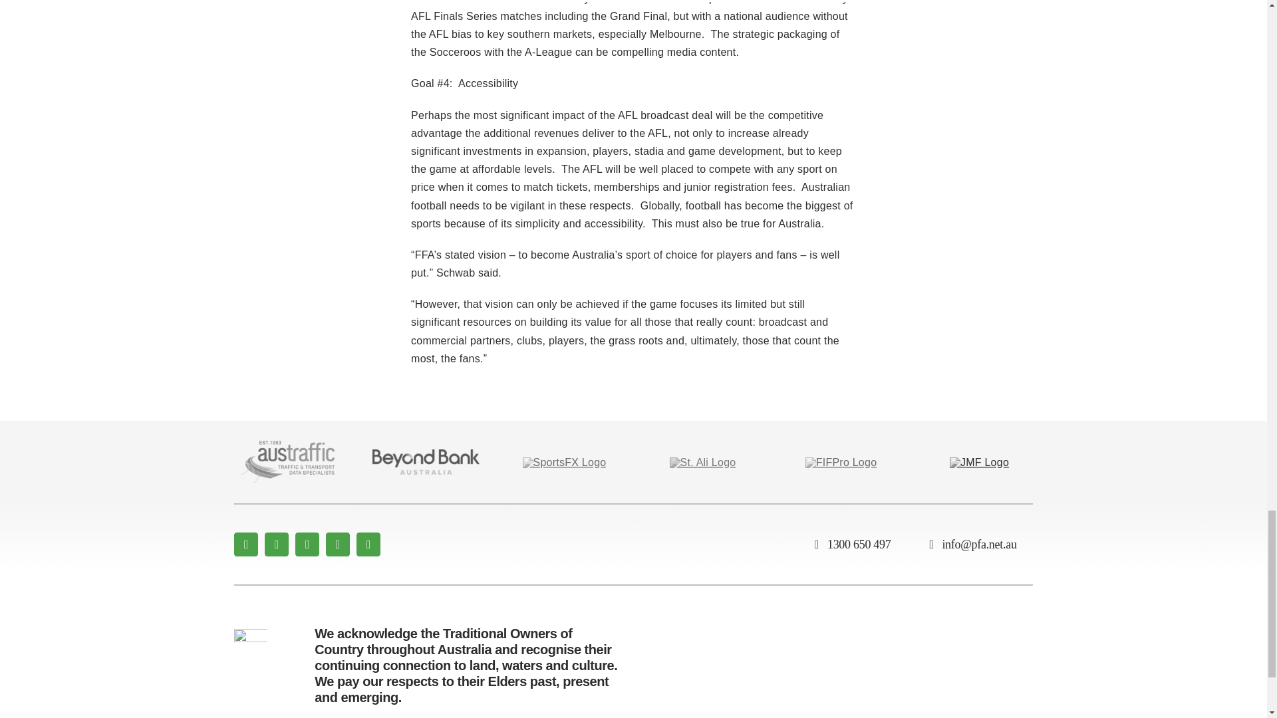 The image size is (1277, 718). What do you see at coordinates (307, 544) in the screenshot?
I see `Instagram` at bounding box center [307, 544].